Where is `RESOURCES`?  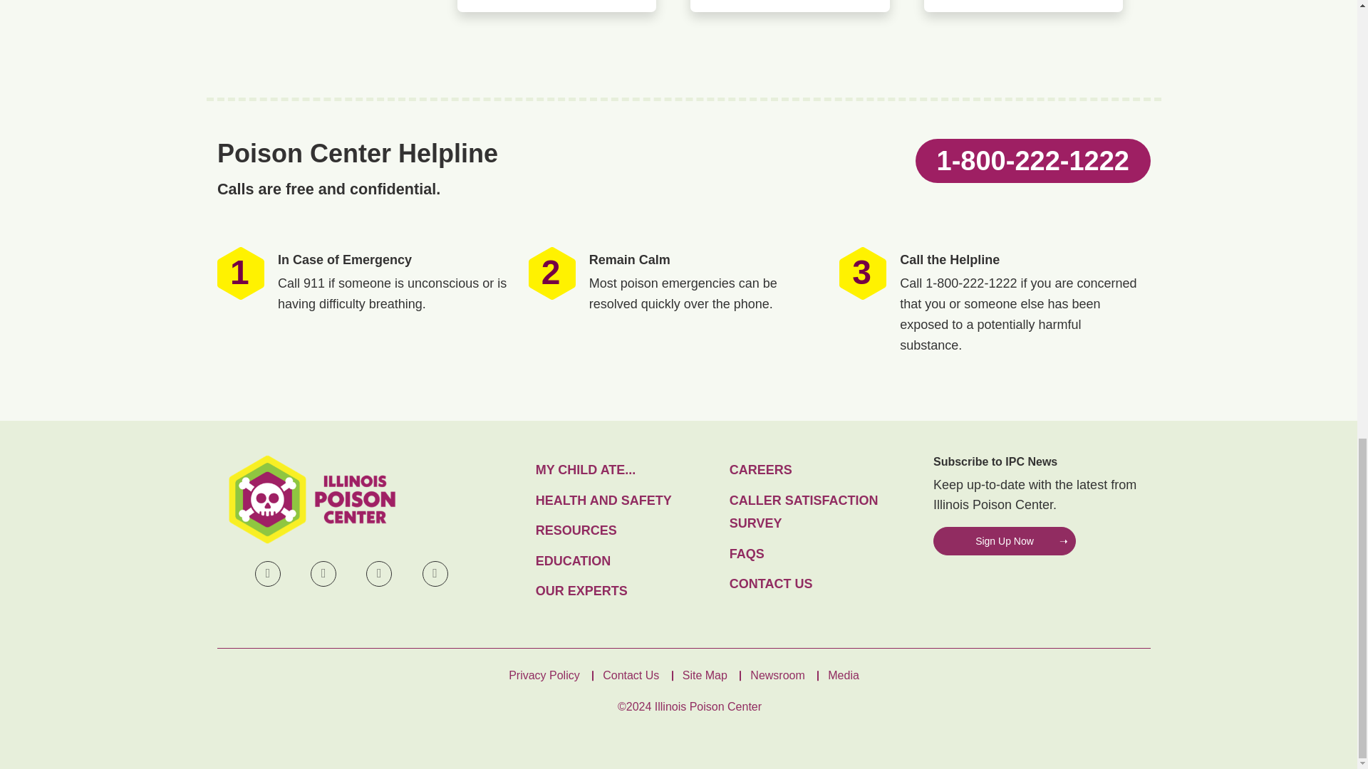 RESOURCES is located at coordinates (627, 530).